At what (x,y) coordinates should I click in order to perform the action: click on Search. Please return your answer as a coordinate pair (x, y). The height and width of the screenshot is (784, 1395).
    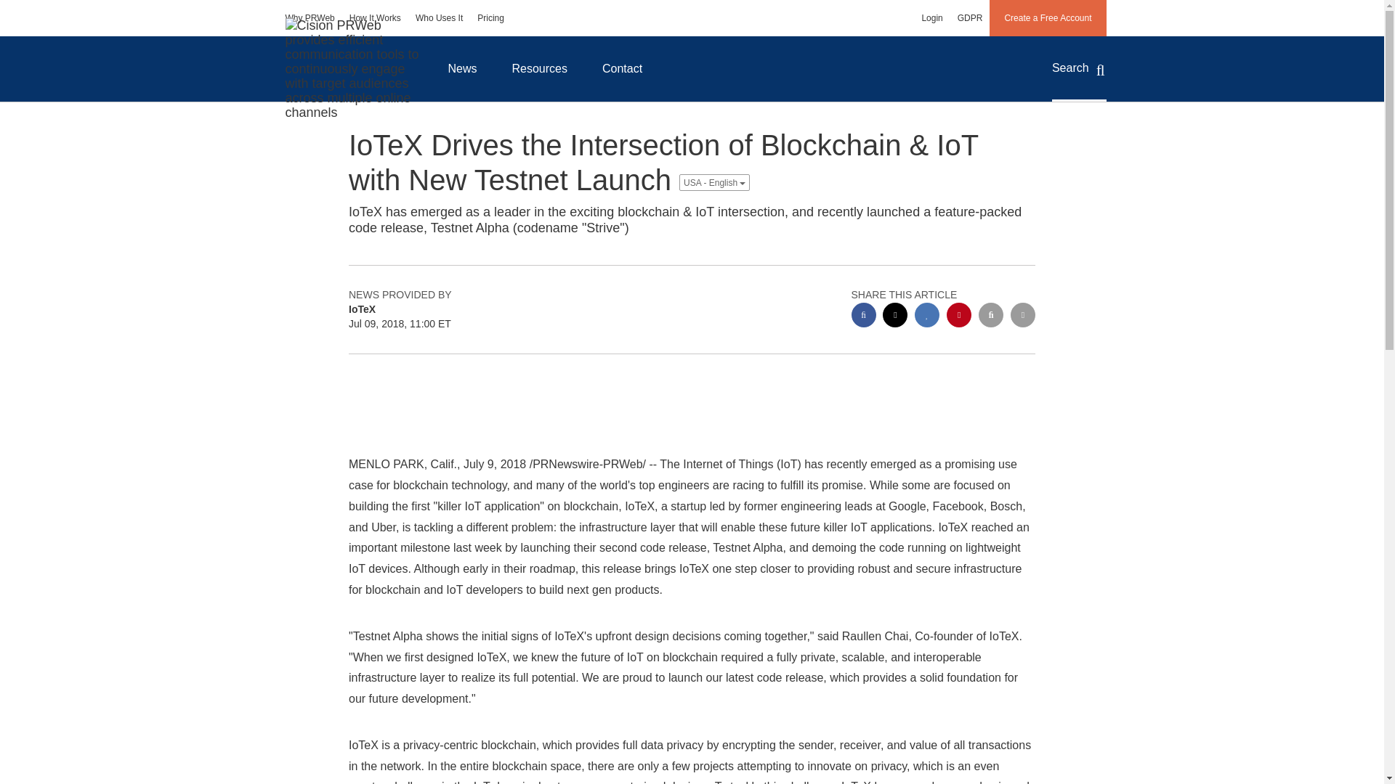
    Looking at the image, I should click on (1078, 68).